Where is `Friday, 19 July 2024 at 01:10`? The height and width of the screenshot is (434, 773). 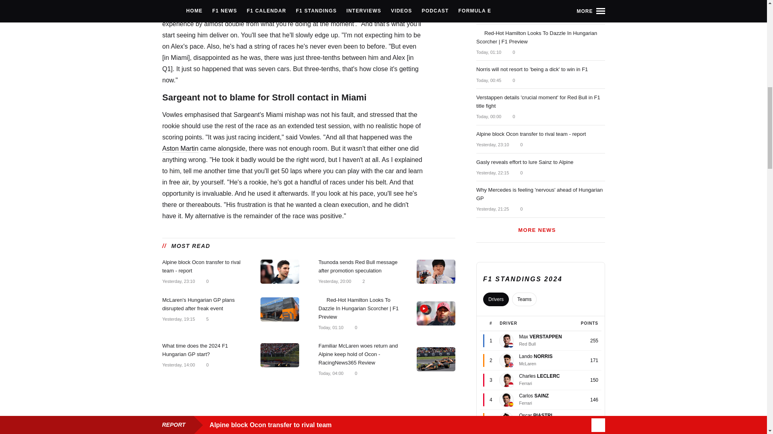 Friday, 19 July 2024 at 01:10 is located at coordinates (330, 327).